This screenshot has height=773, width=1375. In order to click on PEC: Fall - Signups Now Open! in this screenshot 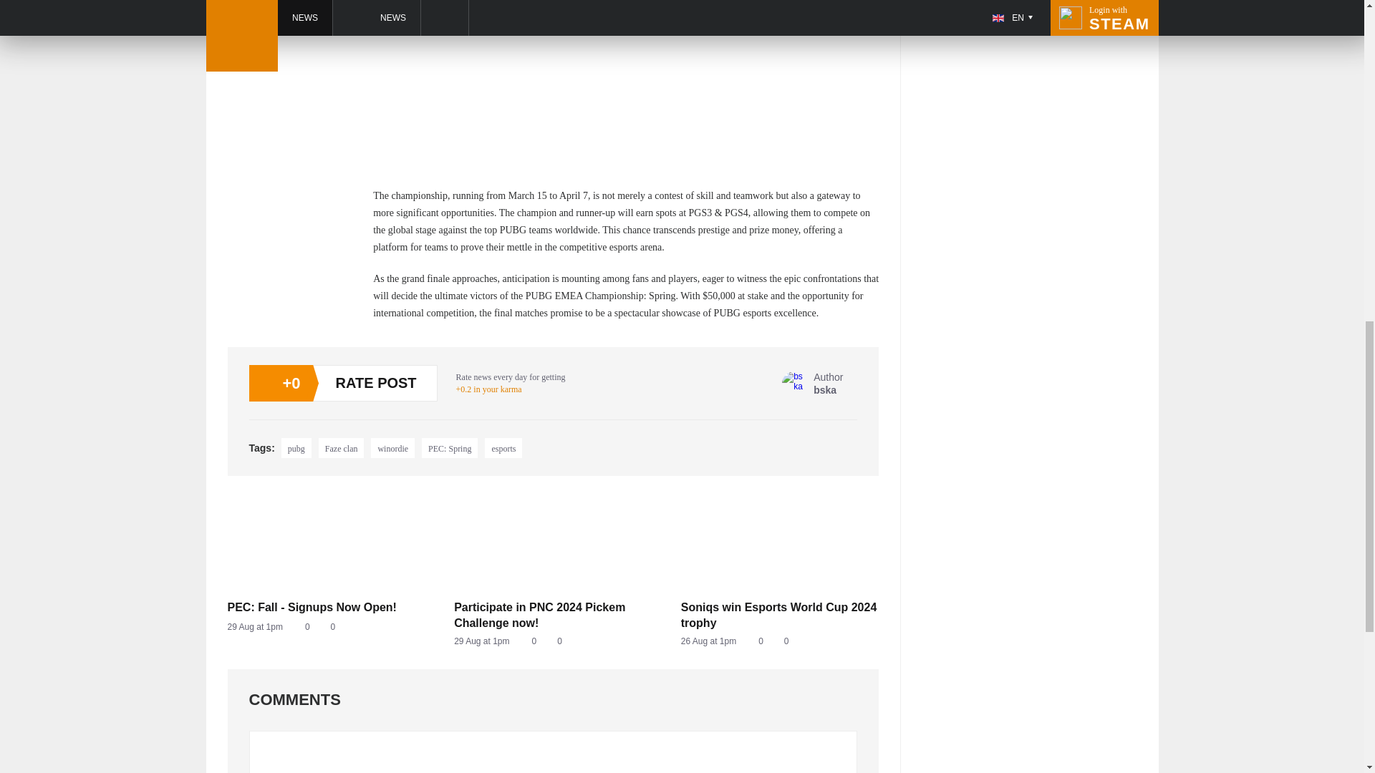, I will do `click(327, 607)`.